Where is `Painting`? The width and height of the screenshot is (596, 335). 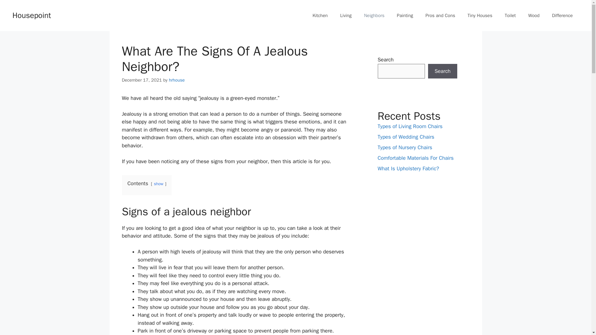
Painting is located at coordinates (405, 16).